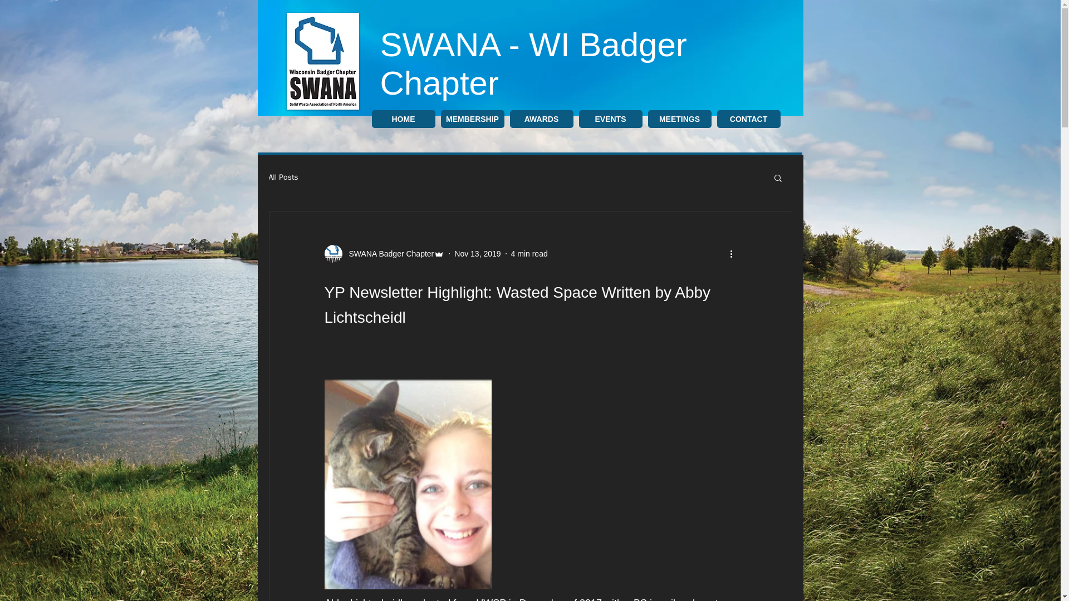 This screenshot has width=1069, height=601. Describe the element at coordinates (529, 254) in the screenshot. I see `4 min read` at that location.